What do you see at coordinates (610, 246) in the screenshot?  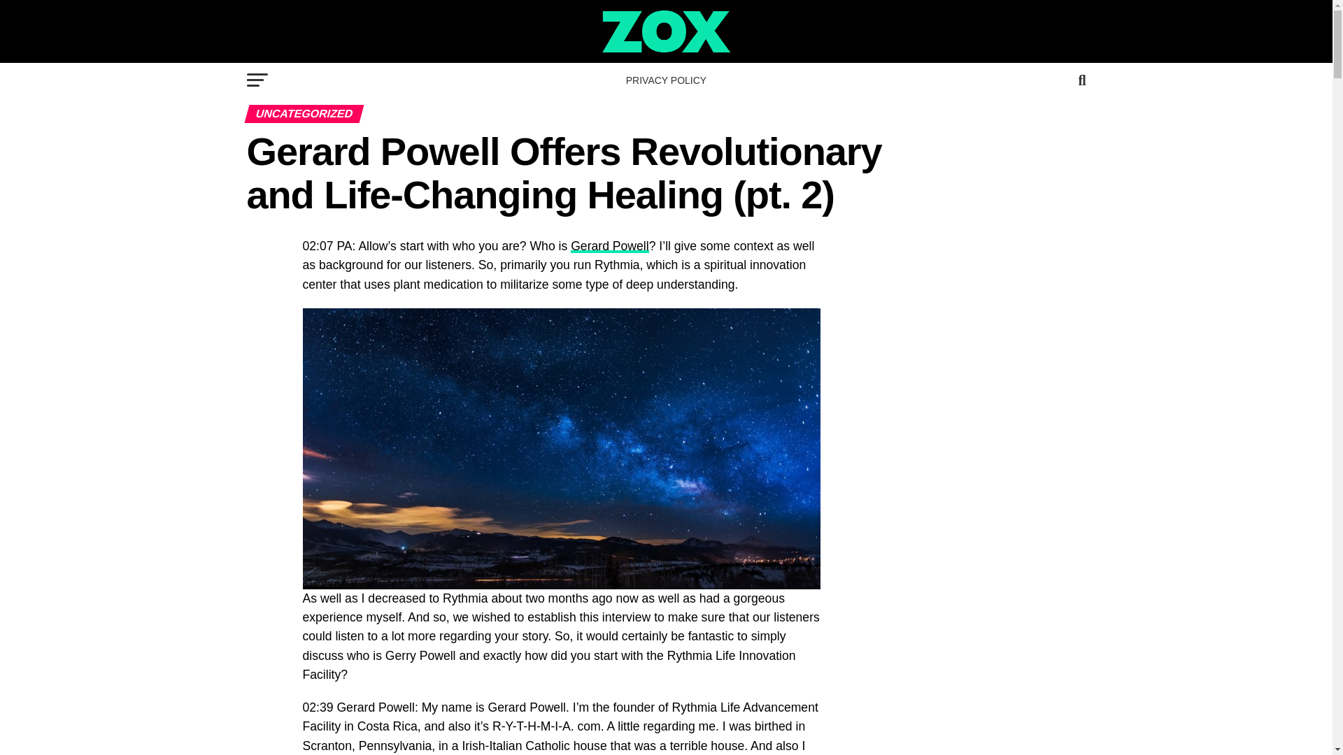 I see `Gerard Powell` at bounding box center [610, 246].